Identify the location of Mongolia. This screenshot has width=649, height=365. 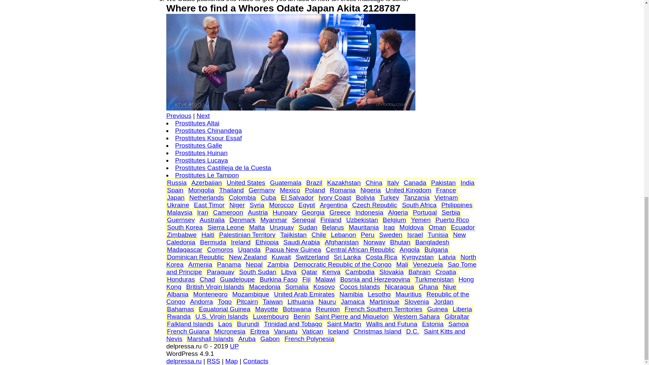
(201, 190).